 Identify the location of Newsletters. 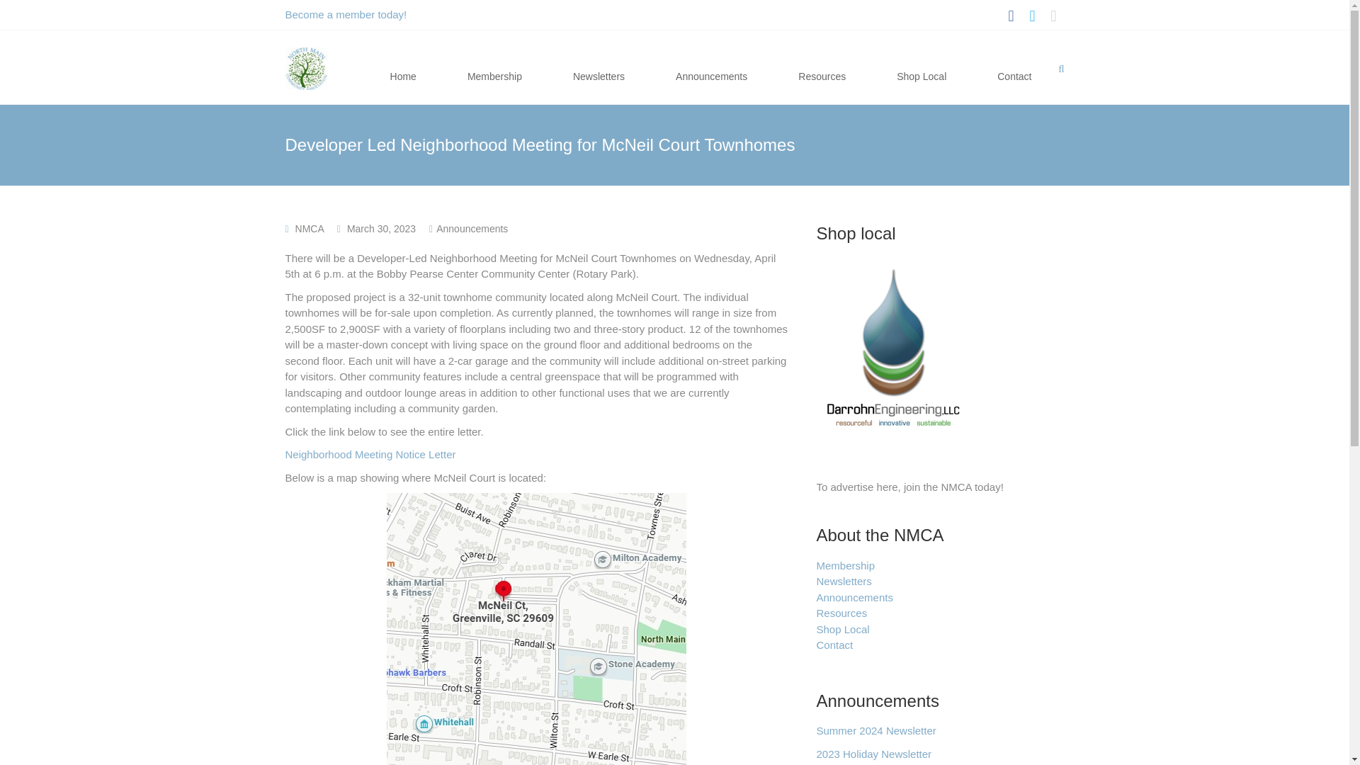
(599, 68).